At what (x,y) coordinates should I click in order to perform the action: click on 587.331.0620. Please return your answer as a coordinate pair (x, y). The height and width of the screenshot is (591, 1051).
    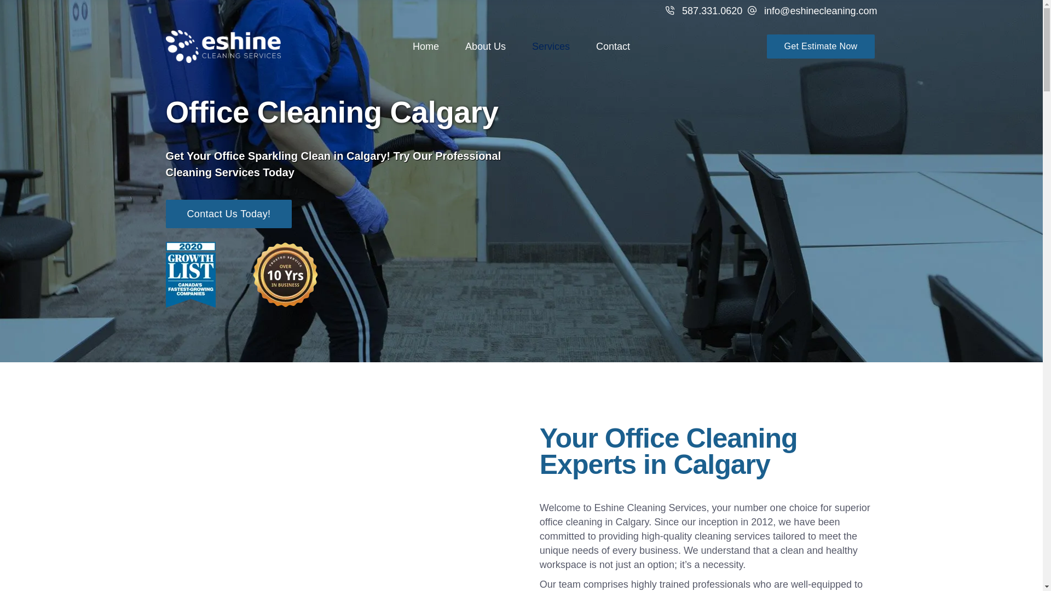
    Looking at the image, I should click on (703, 11).